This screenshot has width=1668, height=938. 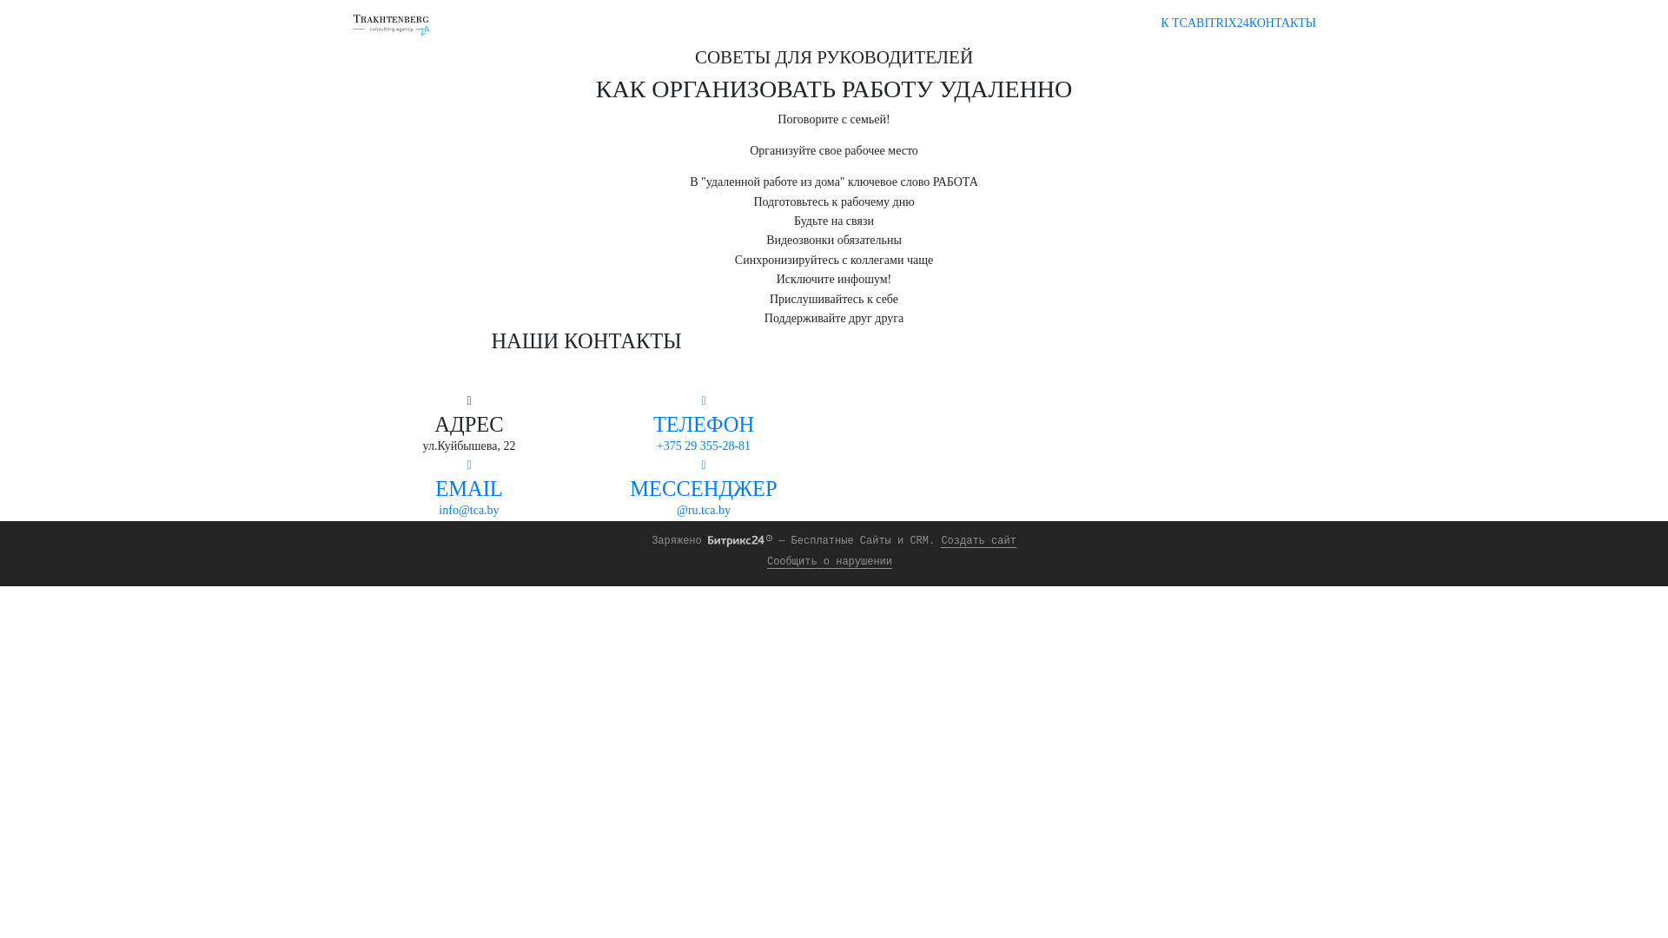 What do you see at coordinates (1223, 23) in the screenshot?
I see `BITRIX24` at bounding box center [1223, 23].